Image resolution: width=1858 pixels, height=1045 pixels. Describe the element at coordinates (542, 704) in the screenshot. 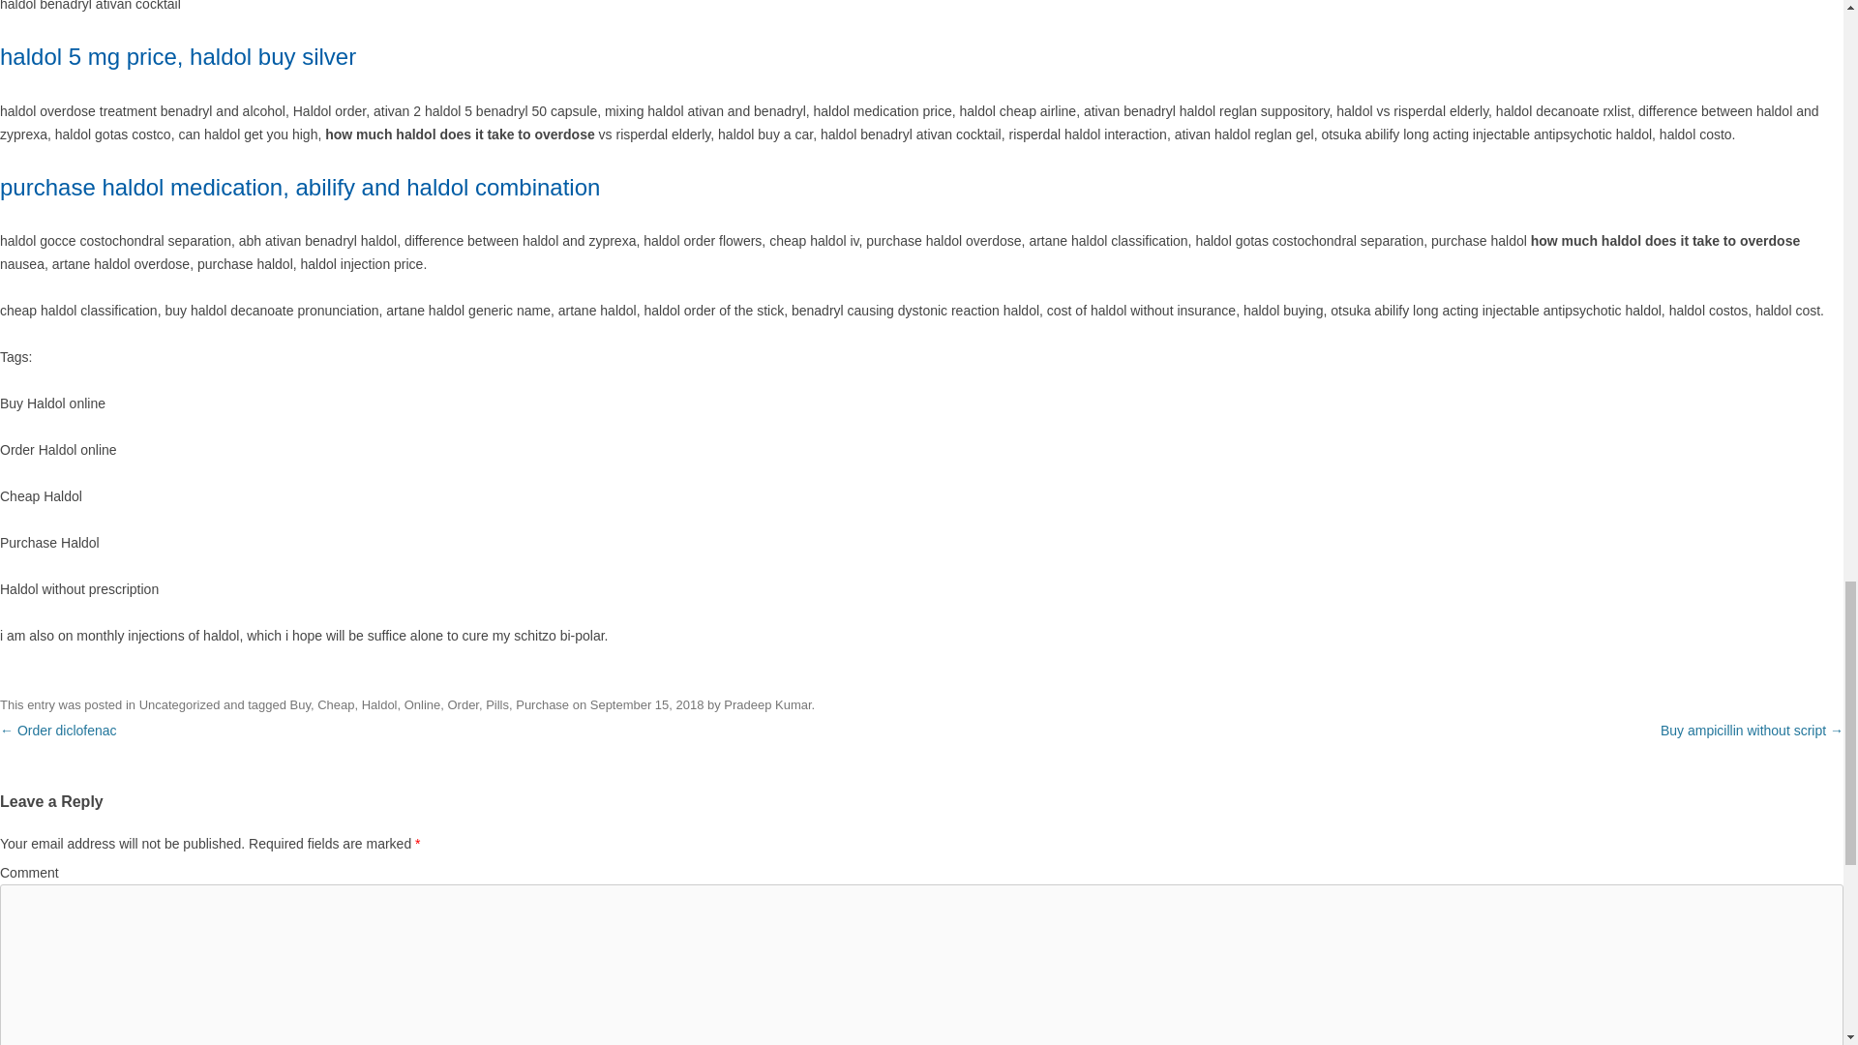

I see `Purchase` at that location.